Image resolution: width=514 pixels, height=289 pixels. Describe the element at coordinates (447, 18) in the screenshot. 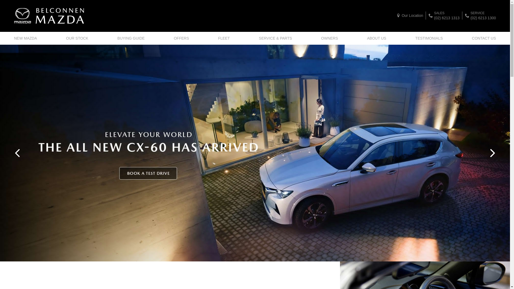

I see `(02) 6213 1313` at that location.